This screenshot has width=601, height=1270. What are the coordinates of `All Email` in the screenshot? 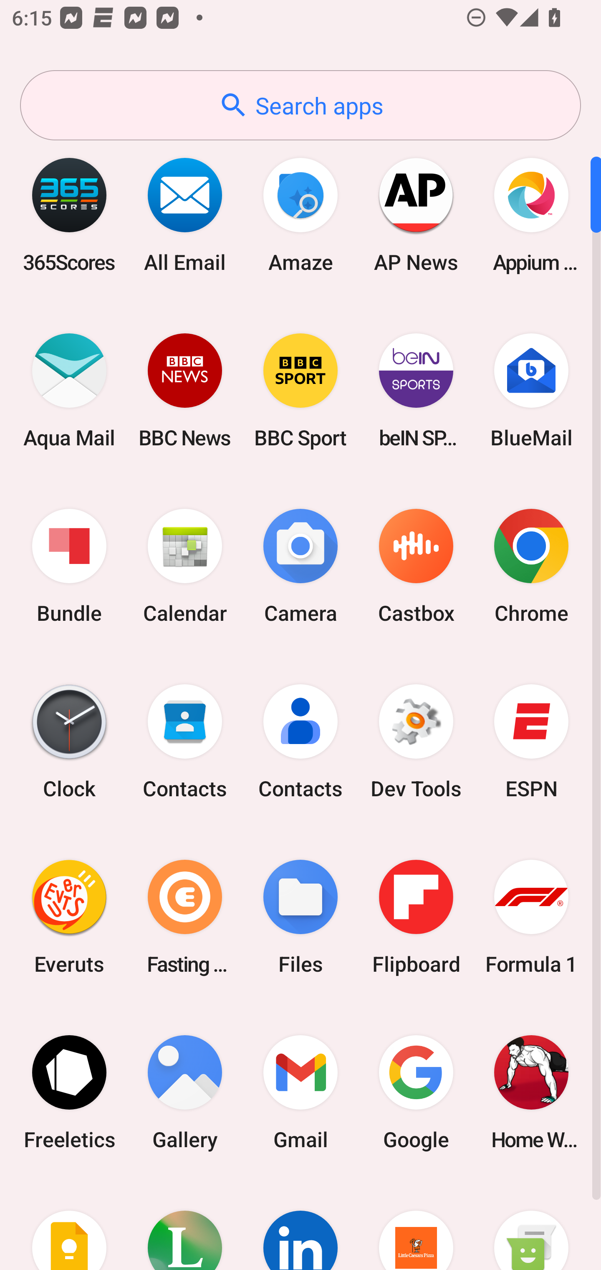 It's located at (185, 215).